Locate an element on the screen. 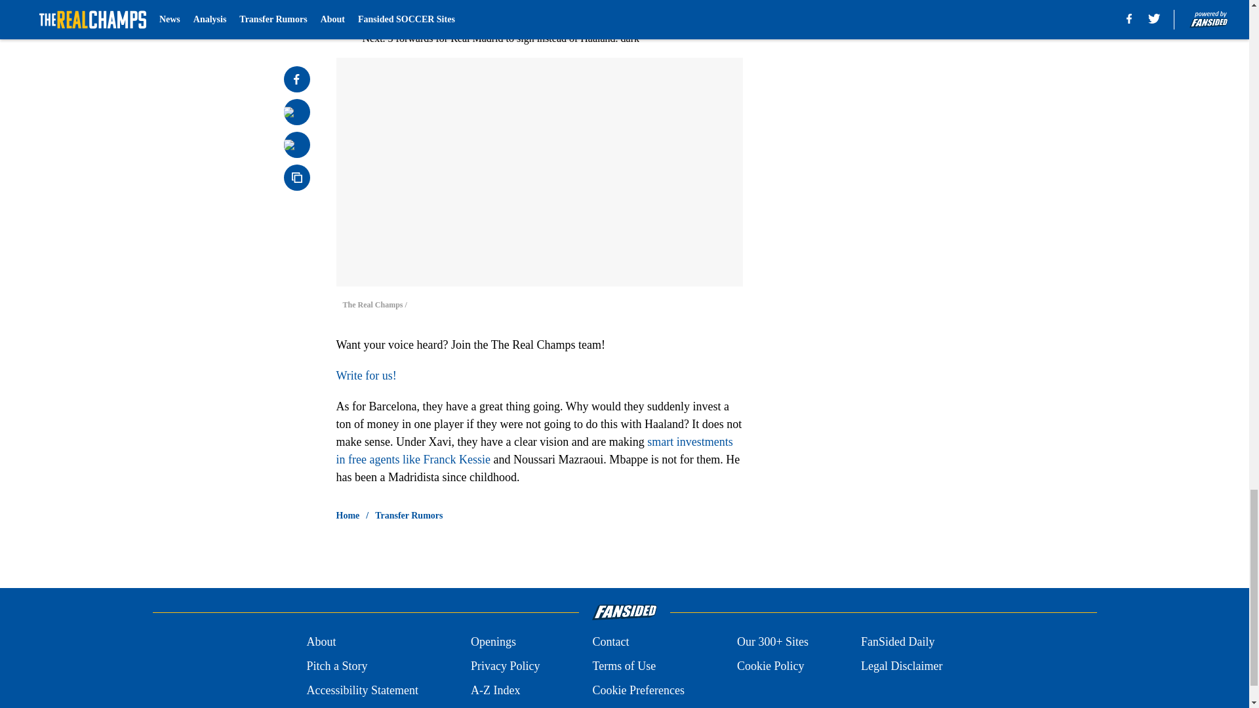 This screenshot has height=708, width=1259. Home is located at coordinates (348, 515).